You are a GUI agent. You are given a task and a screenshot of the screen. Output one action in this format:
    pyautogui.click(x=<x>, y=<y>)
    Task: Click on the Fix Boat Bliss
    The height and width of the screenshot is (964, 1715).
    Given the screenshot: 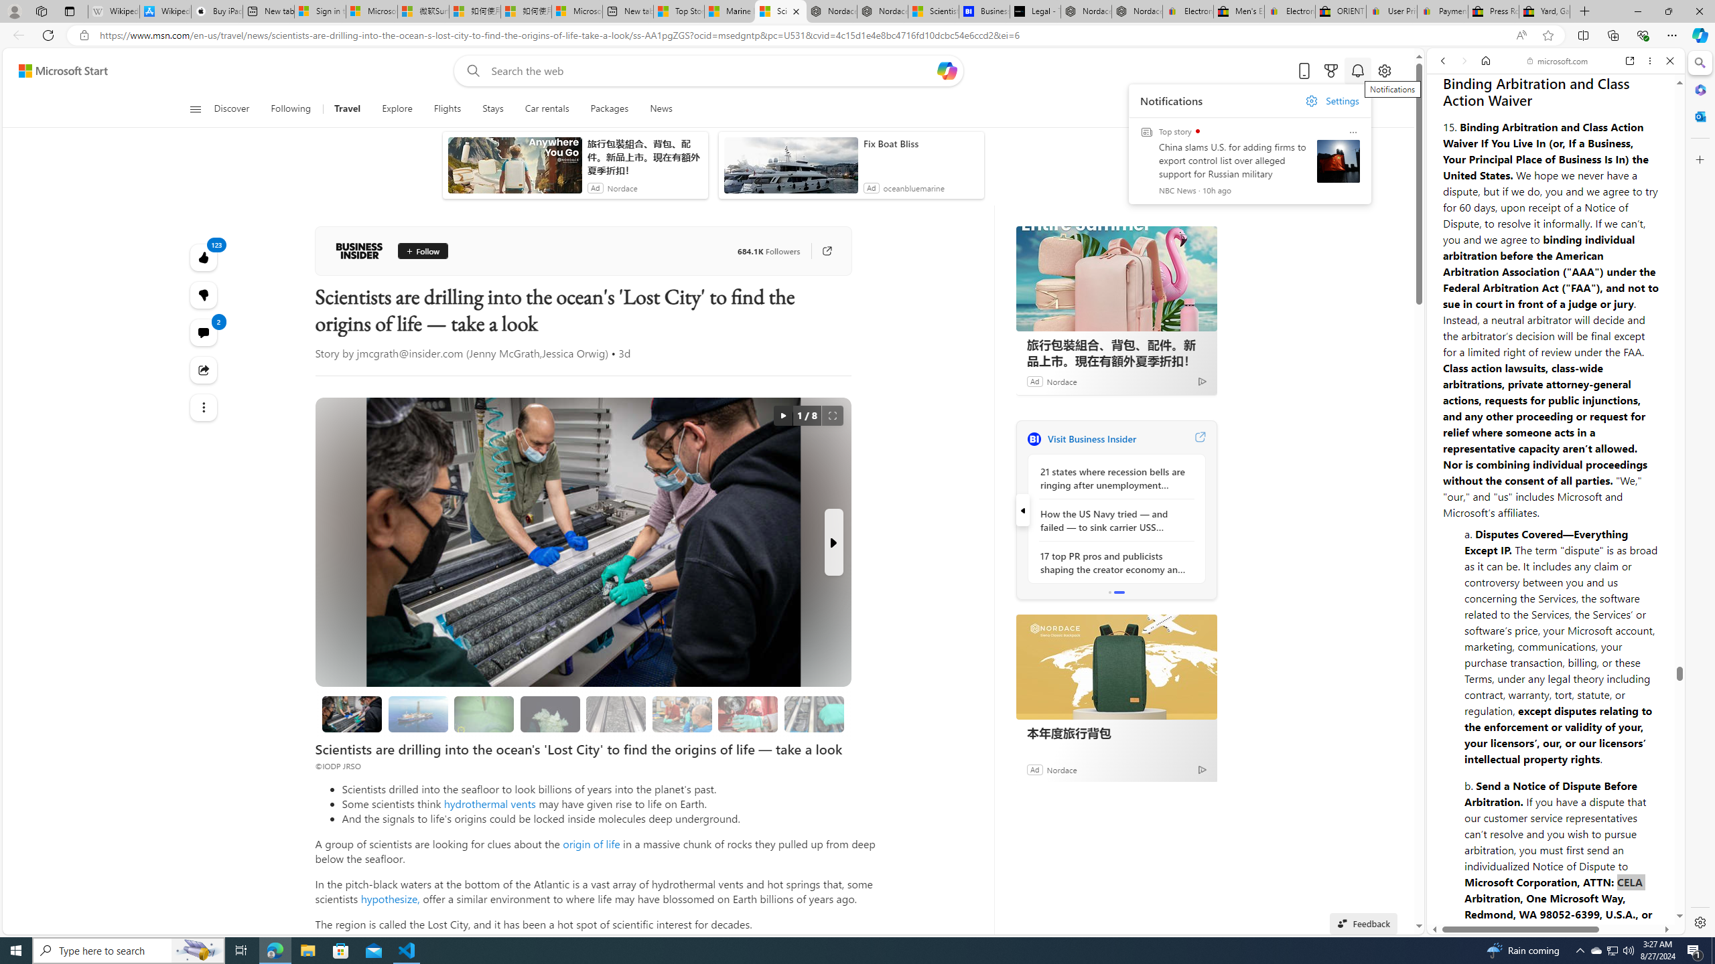 What is the action you would take?
    pyautogui.click(x=920, y=143)
    